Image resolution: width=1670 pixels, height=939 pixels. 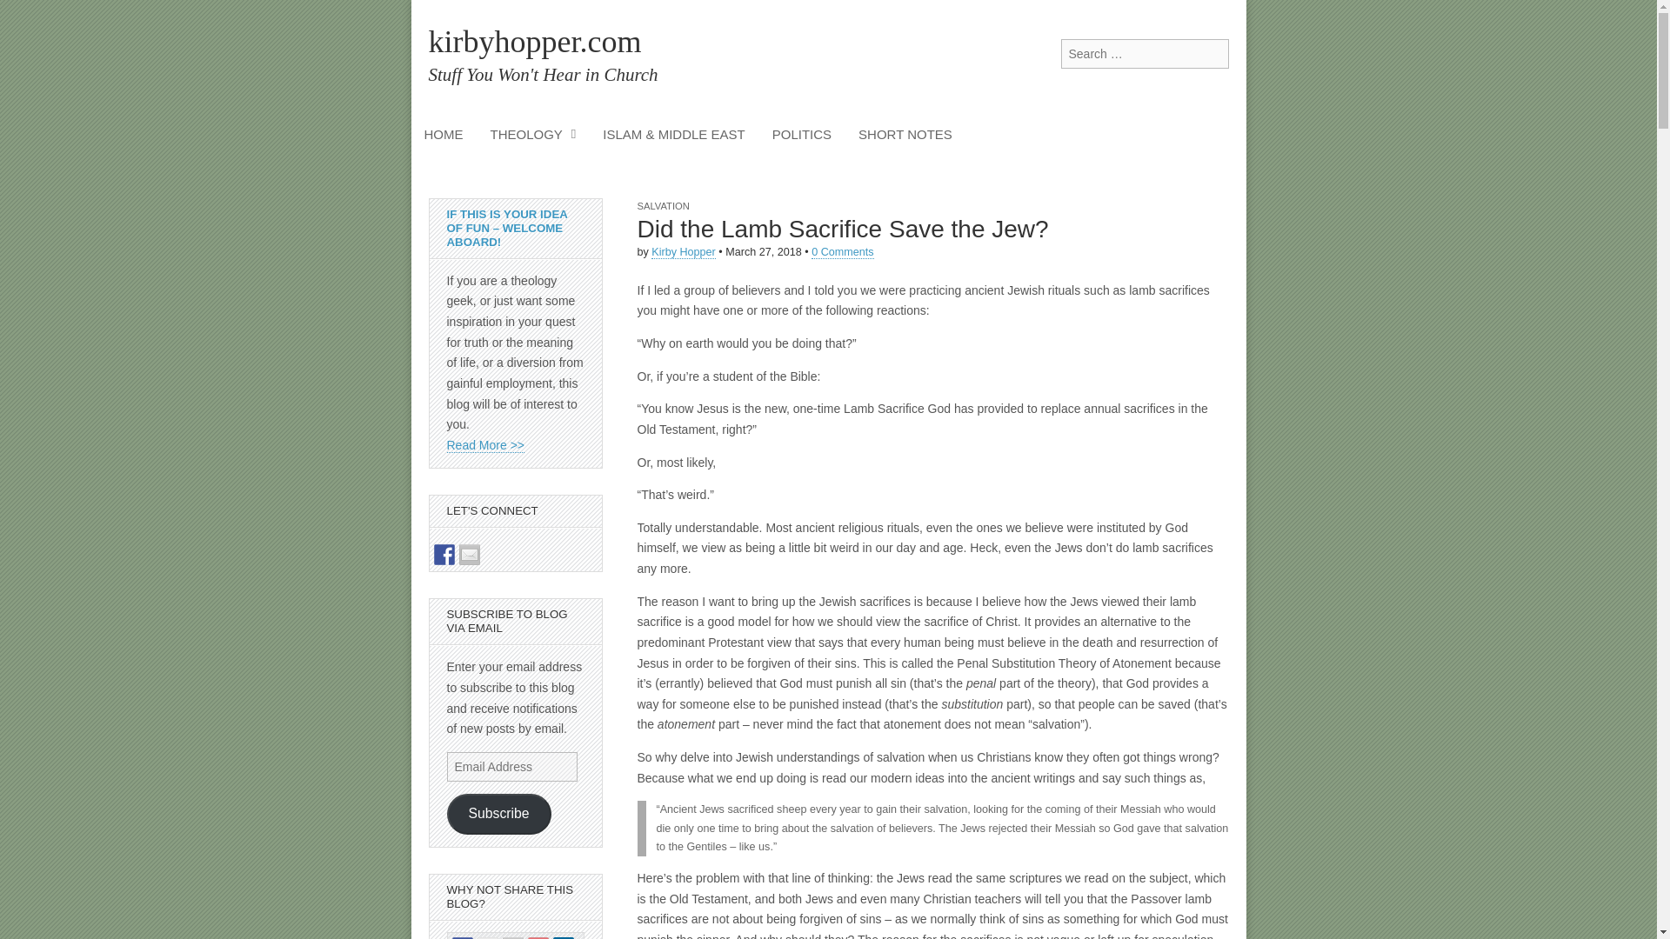 What do you see at coordinates (534, 42) in the screenshot?
I see `kirbyhopper.com` at bounding box center [534, 42].